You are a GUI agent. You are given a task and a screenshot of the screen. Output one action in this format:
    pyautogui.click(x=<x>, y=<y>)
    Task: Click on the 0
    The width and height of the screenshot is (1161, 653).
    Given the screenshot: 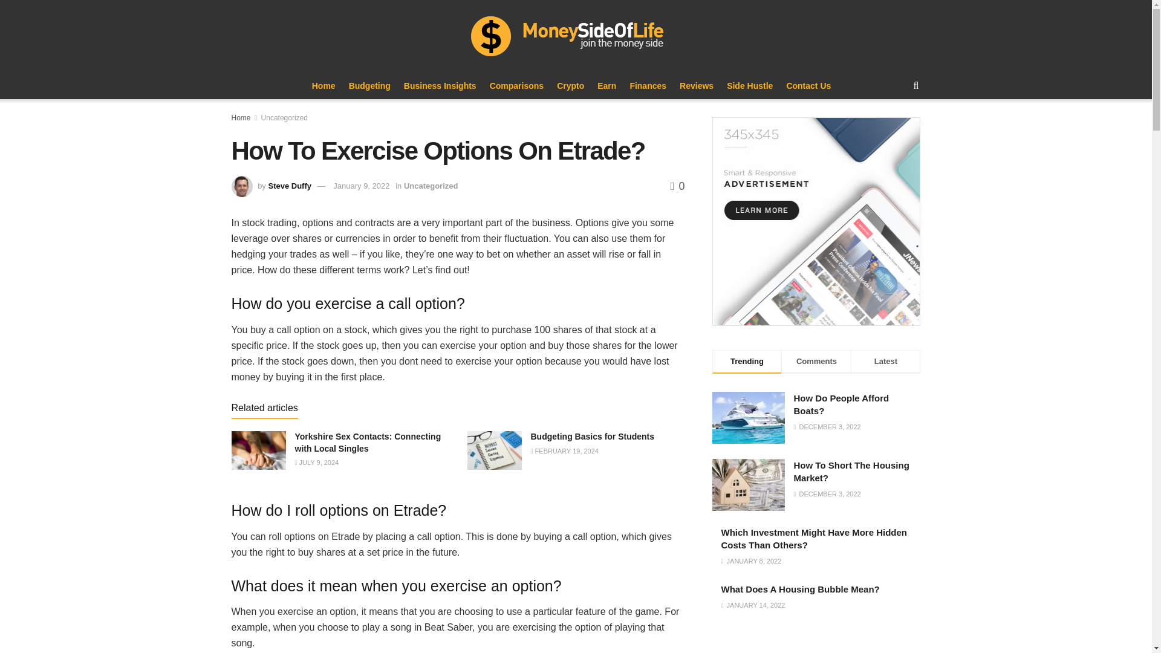 What is the action you would take?
    pyautogui.click(x=677, y=186)
    